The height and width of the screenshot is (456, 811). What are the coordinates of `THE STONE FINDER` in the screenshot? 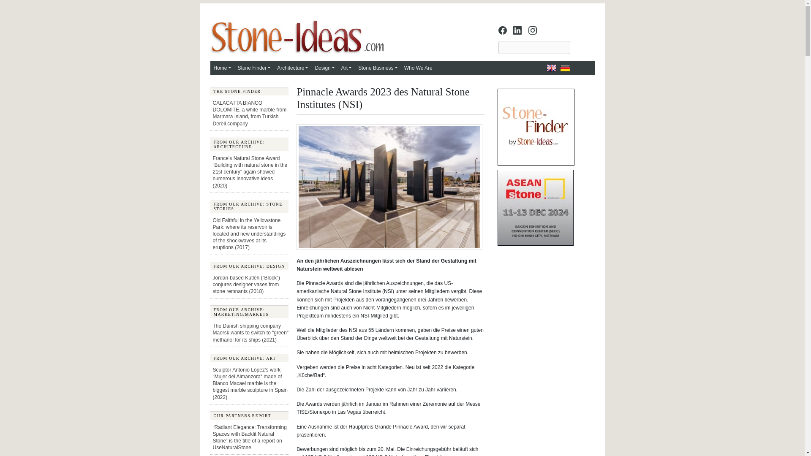 It's located at (249, 91).